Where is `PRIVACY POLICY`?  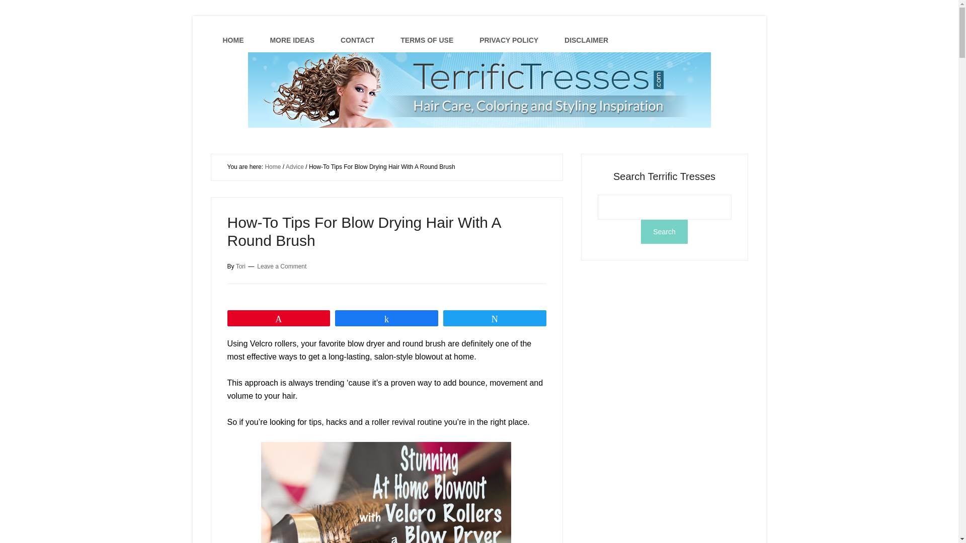 PRIVACY POLICY is located at coordinates (509, 40).